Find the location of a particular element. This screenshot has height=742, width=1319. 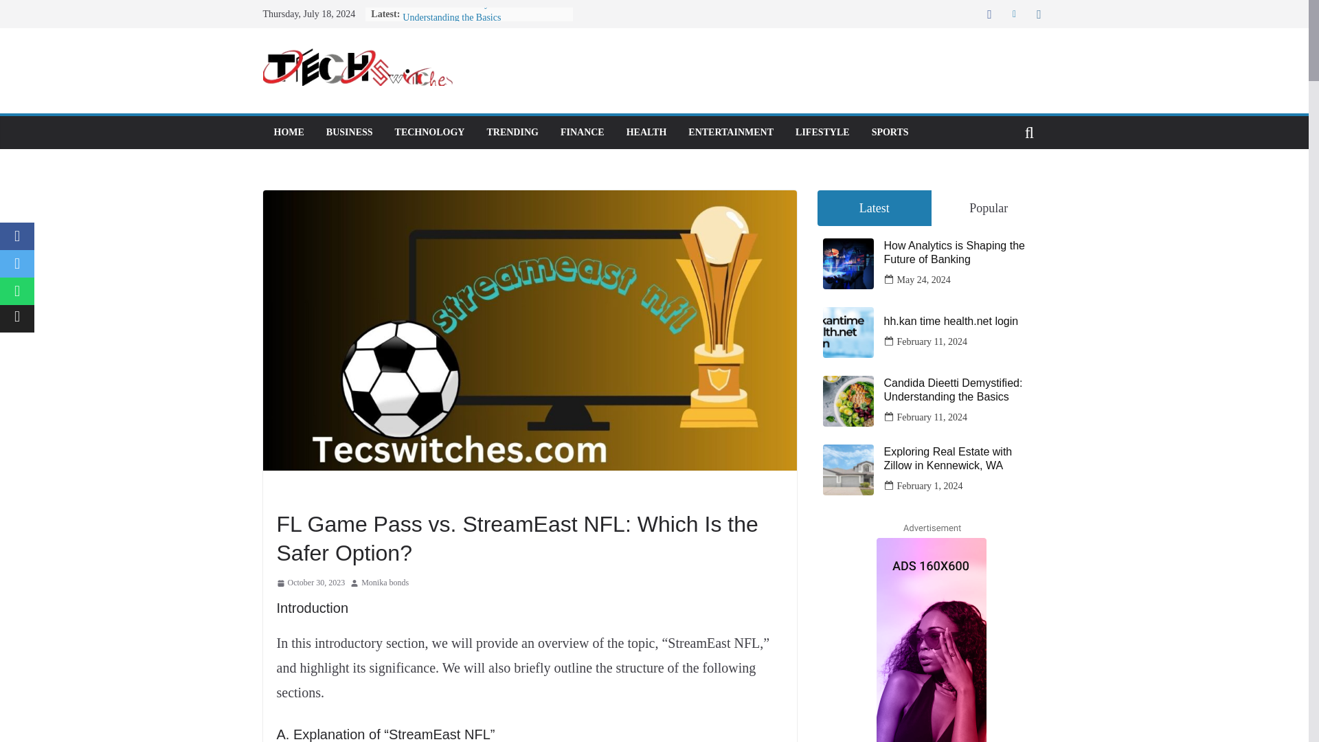

February 11, 2024 is located at coordinates (932, 341).